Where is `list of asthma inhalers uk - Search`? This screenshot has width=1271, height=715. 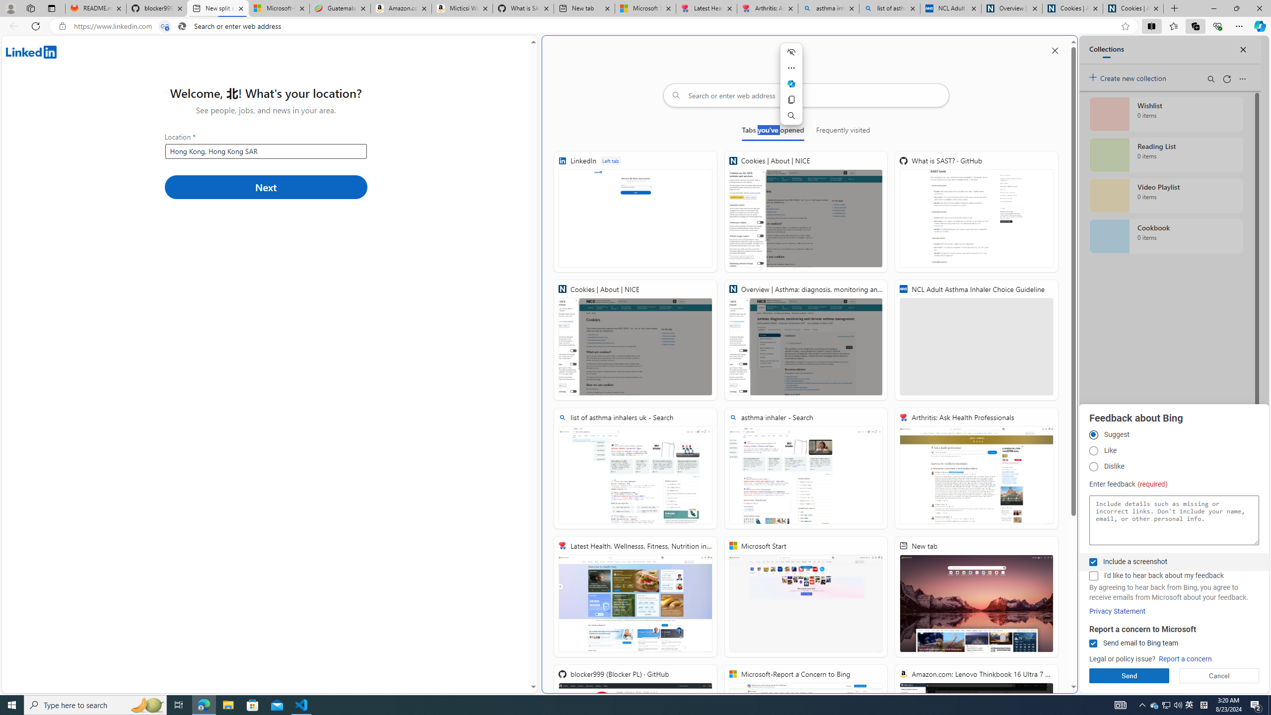 list of asthma inhalers uk - Search is located at coordinates (890, 8).